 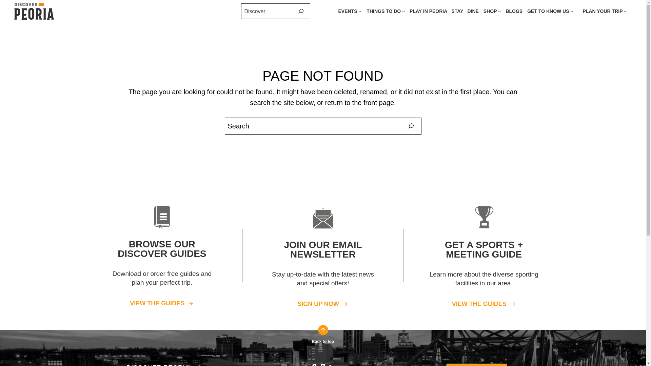 What do you see at coordinates (473, 11) in the screenshot?
I see `Restaurants` at bounding box center [473, 11].